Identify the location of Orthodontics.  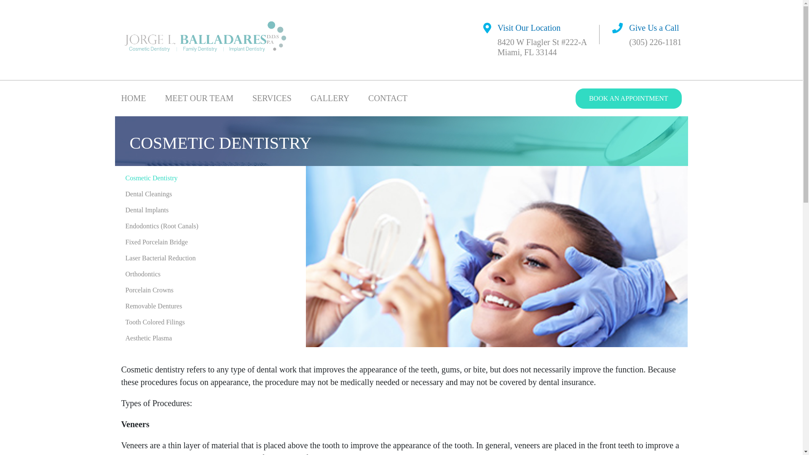
(210, 274).